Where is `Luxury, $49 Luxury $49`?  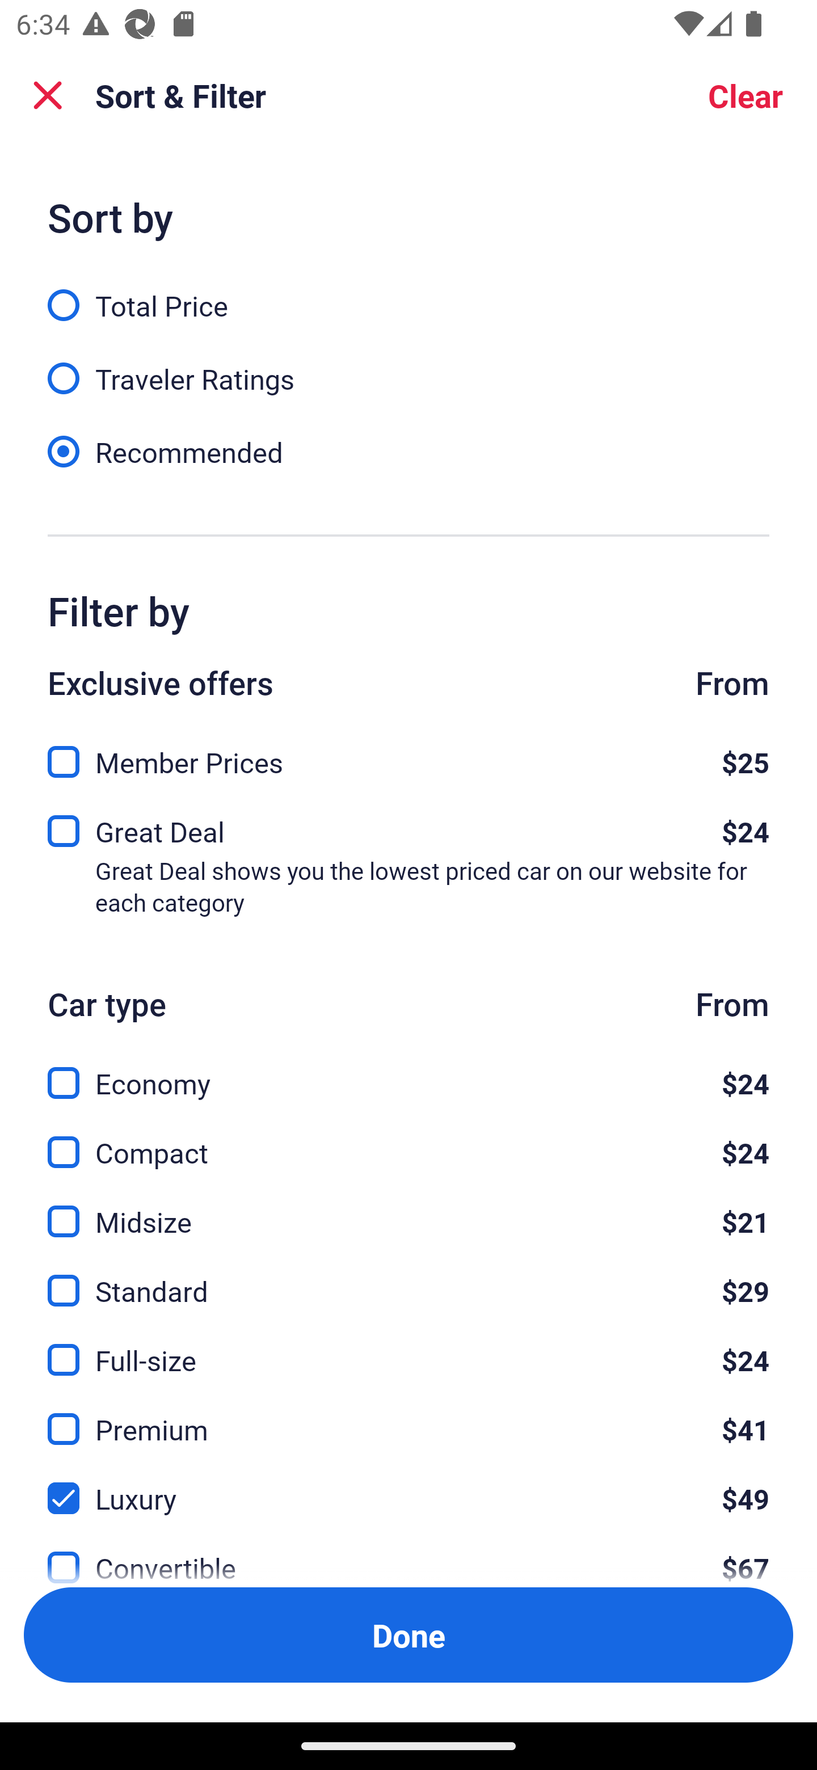 Luxury, $49 Luxury $49 is located at coordinates (408, 1486).